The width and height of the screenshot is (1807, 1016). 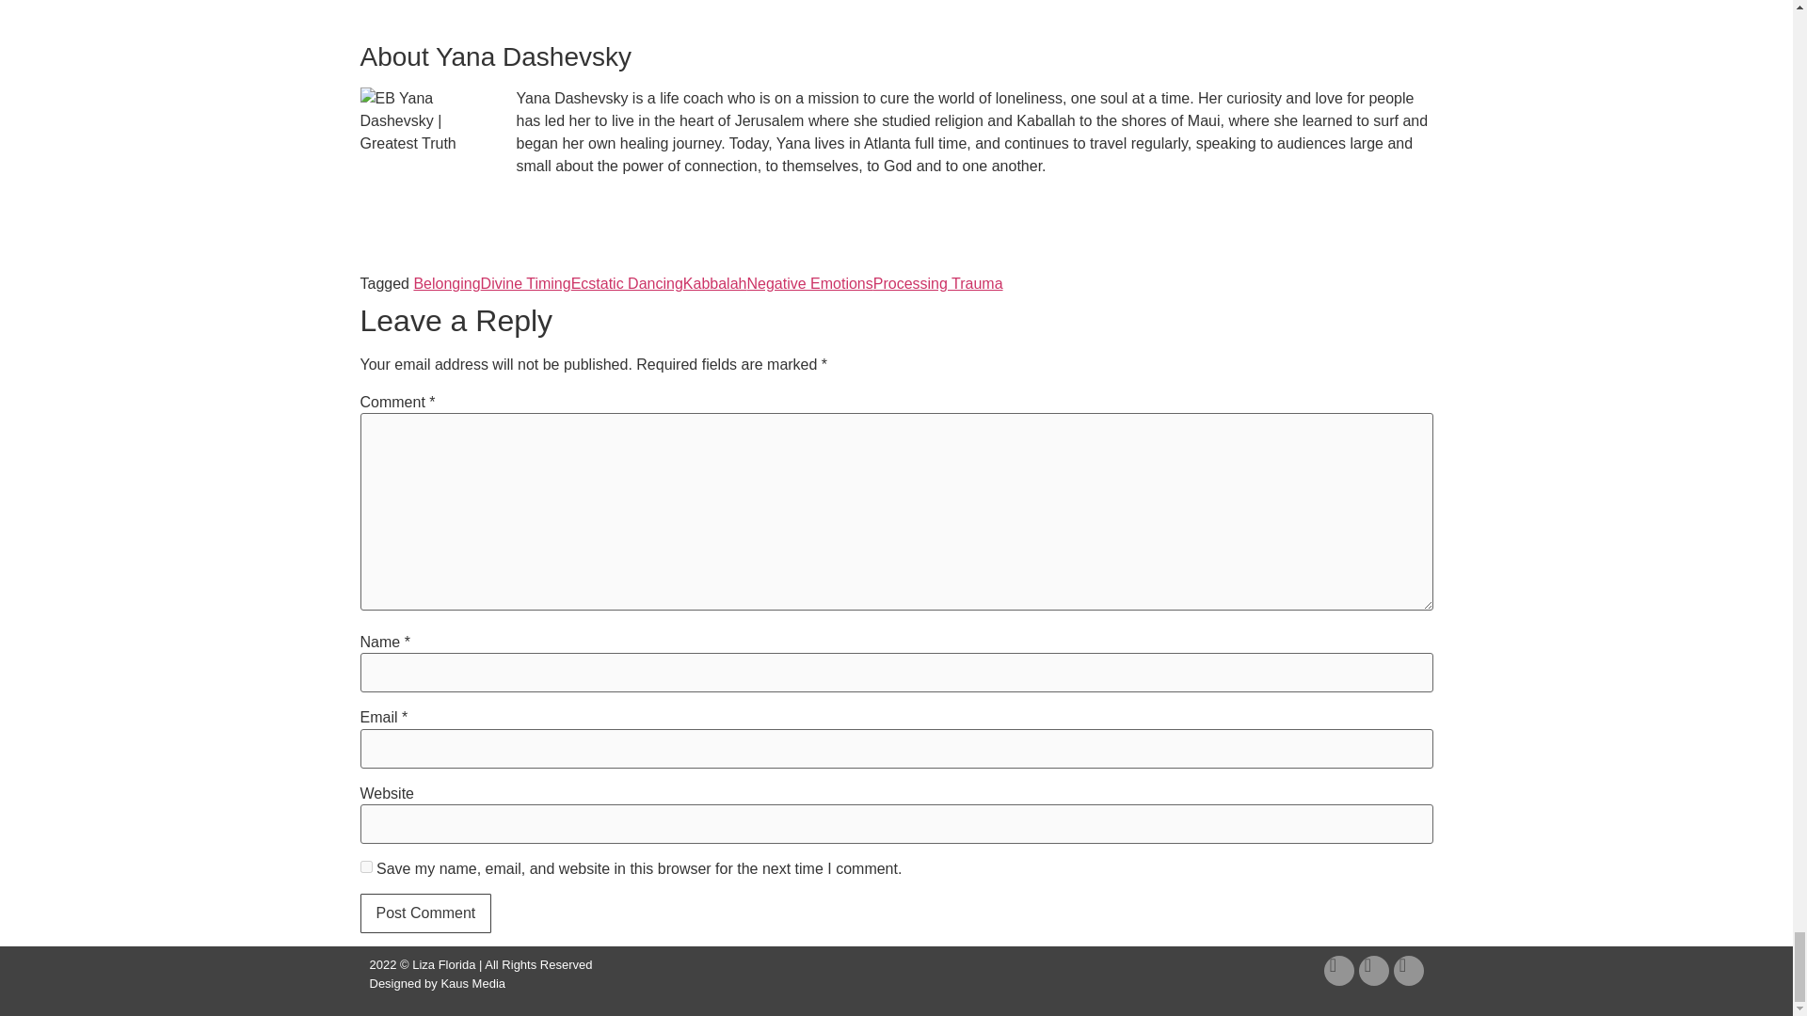 What do you see at coordinates (425, 913) in the screenshot?
I see `Post Comment` at bounding box center [425, 913].